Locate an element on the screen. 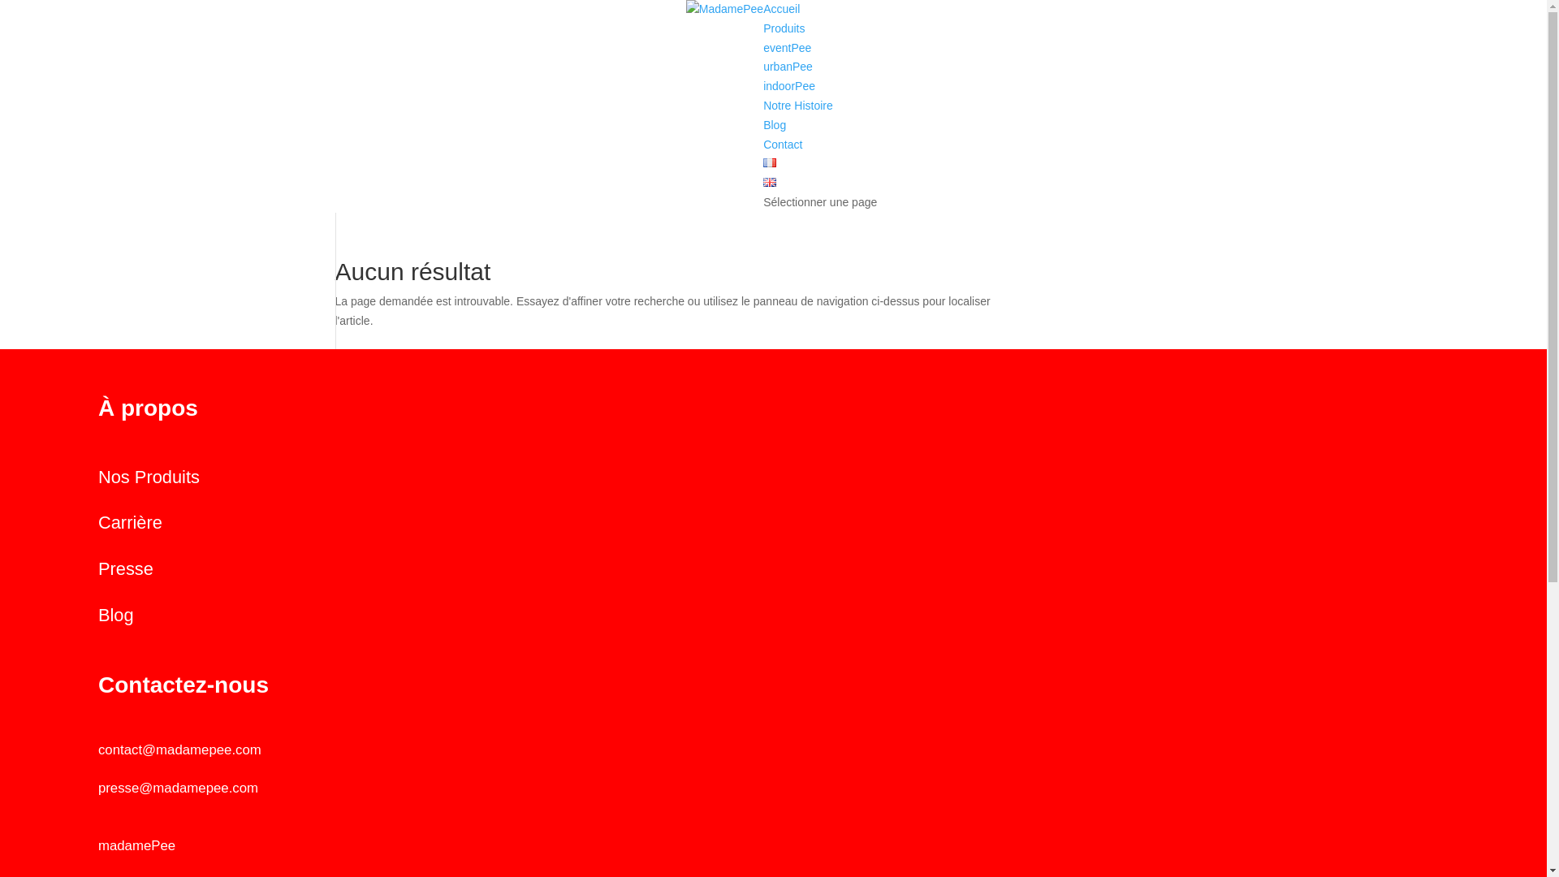 Image resolution: width=1559 pixels, height=877 pixels. Contact is located at coordinates (783, 144).